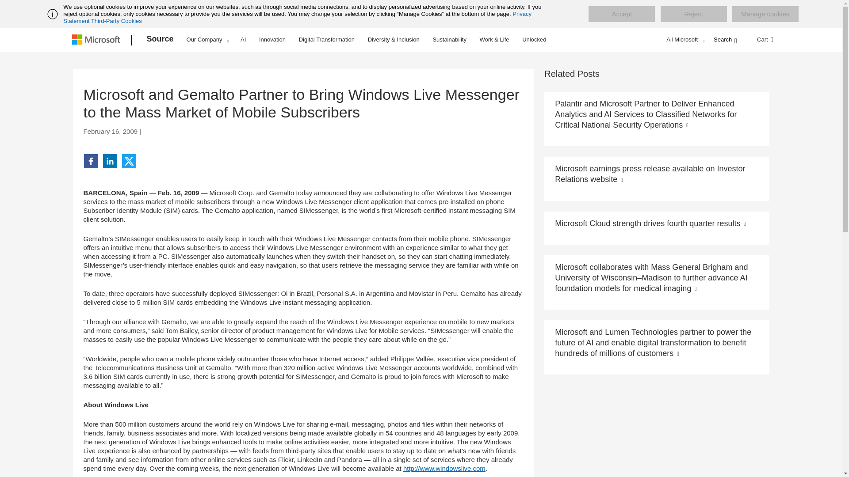 The width and height of the screenshot is (849, 477). What do you see at coordinates (449, 39) in the screenshot?
I see `Sustainability` at bounding box center [449, 39].